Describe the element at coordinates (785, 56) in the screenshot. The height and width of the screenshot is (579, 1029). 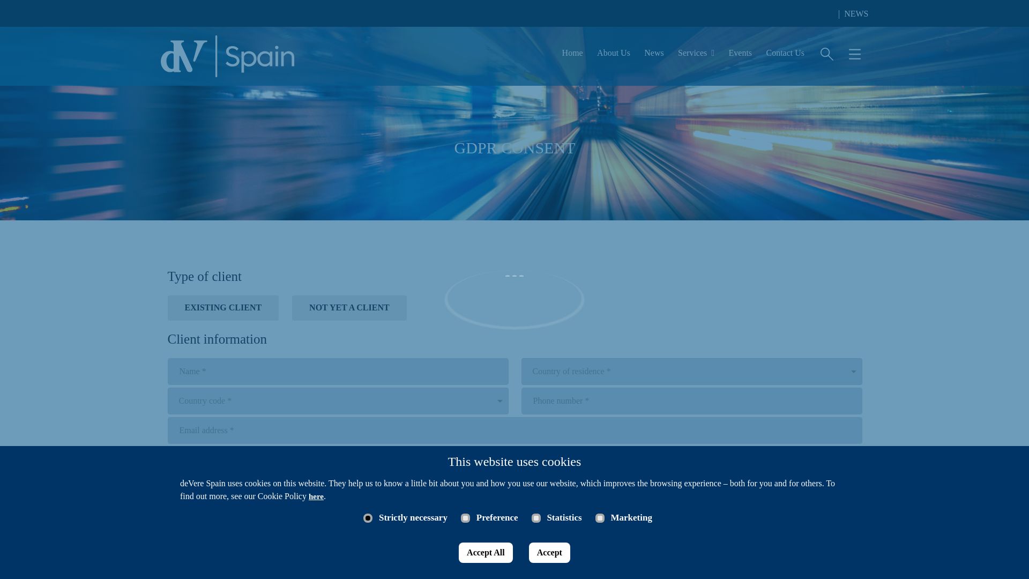
I see `Contact Us` at that location.